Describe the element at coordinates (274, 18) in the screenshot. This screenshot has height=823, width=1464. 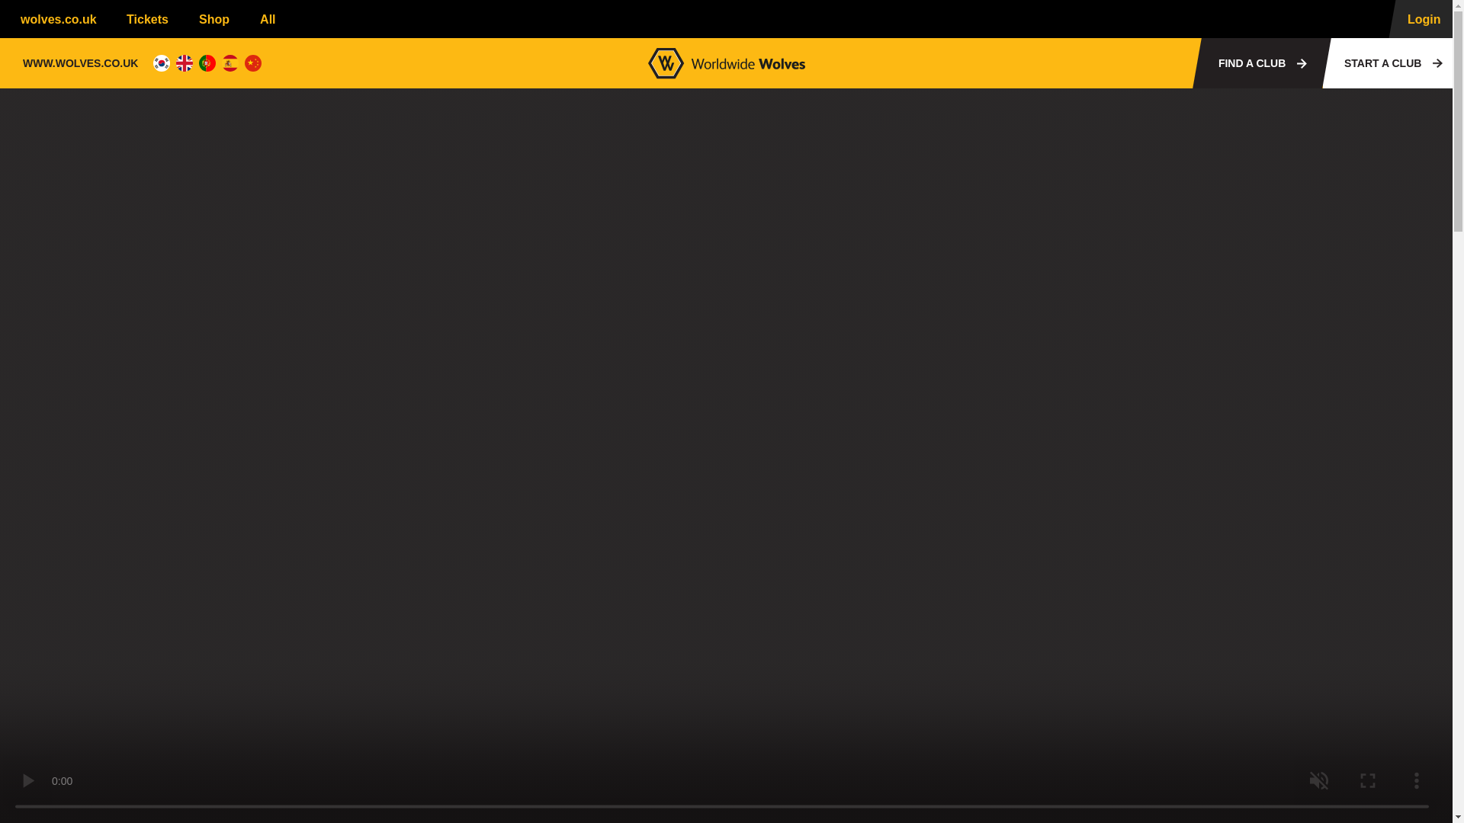
I see `All` at that location.